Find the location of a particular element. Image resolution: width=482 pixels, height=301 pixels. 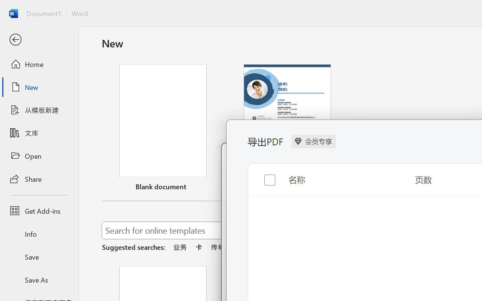

Get Add-ins is located at coordinates (39, 211).